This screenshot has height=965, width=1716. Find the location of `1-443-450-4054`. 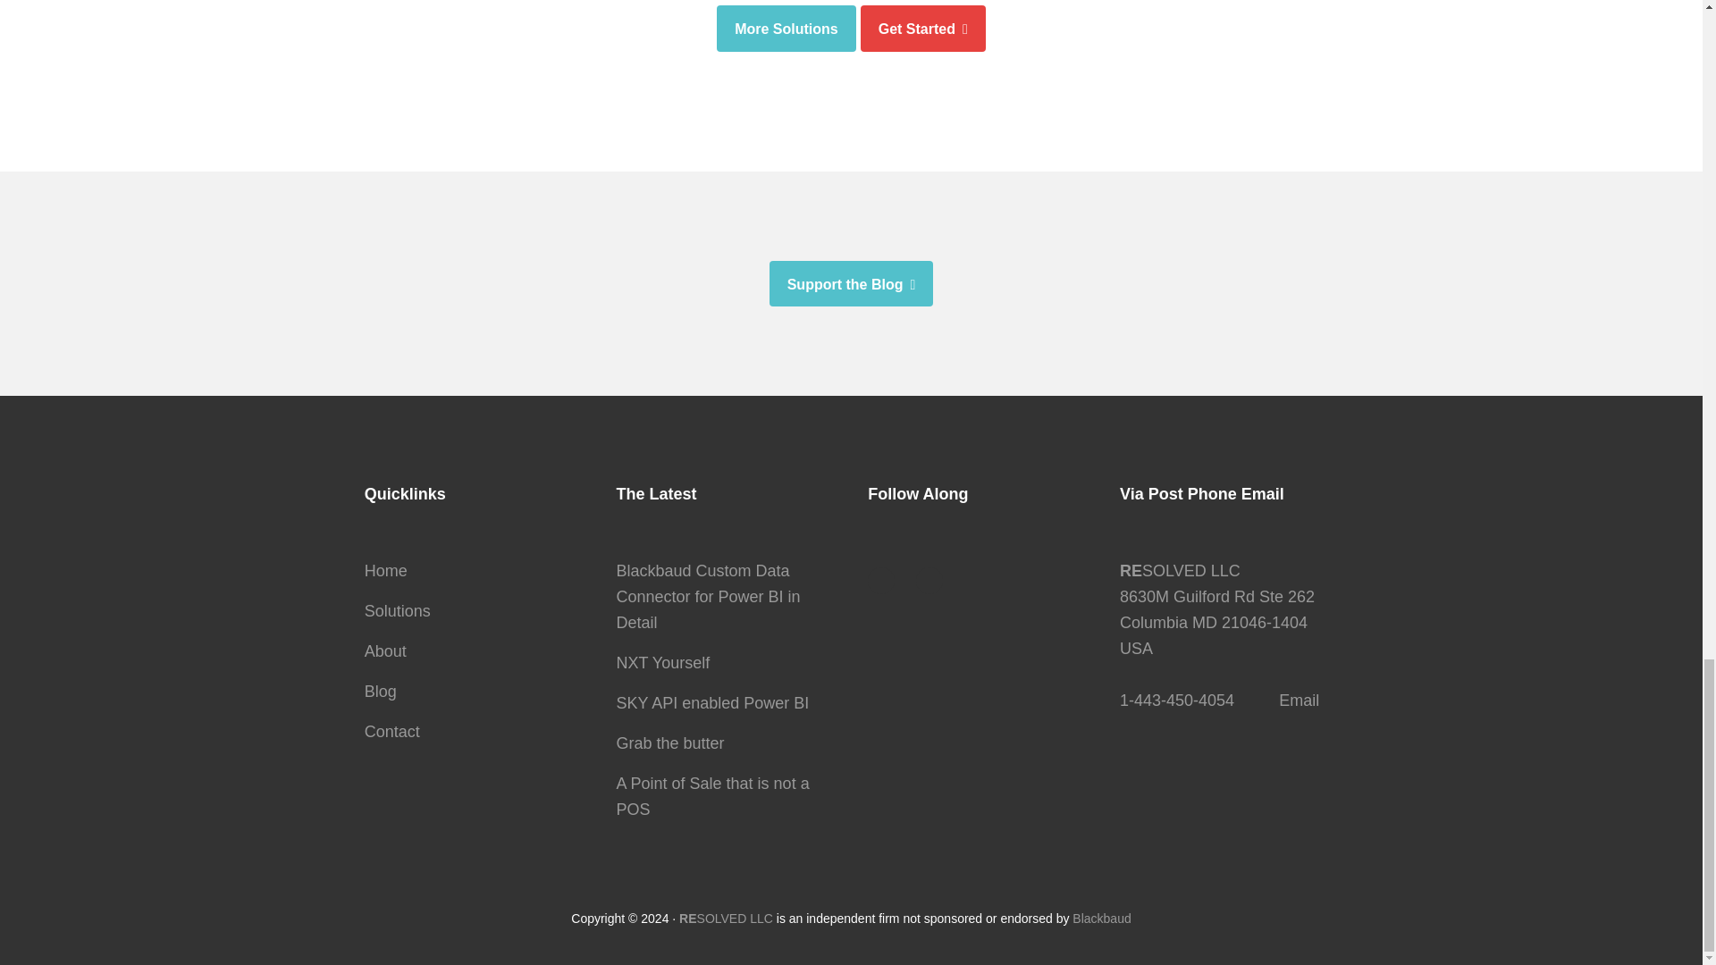

1-443-450-4054 is located at coordinates (1176, 701).